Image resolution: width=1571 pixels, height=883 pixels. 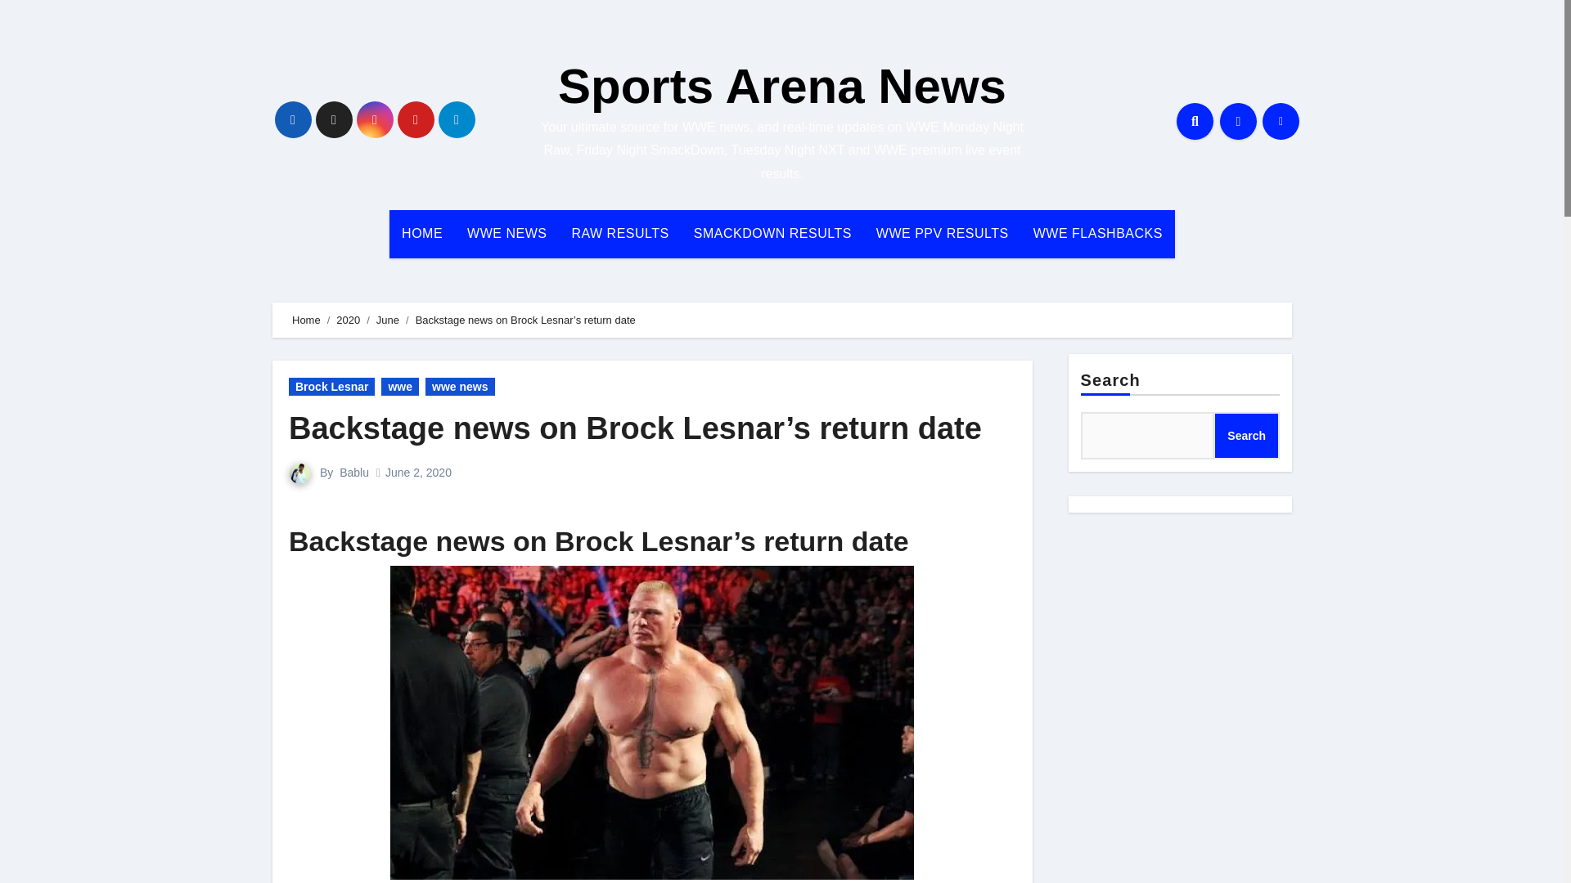 I want to click on RAW RESULTS, so click(x=619, y=234).